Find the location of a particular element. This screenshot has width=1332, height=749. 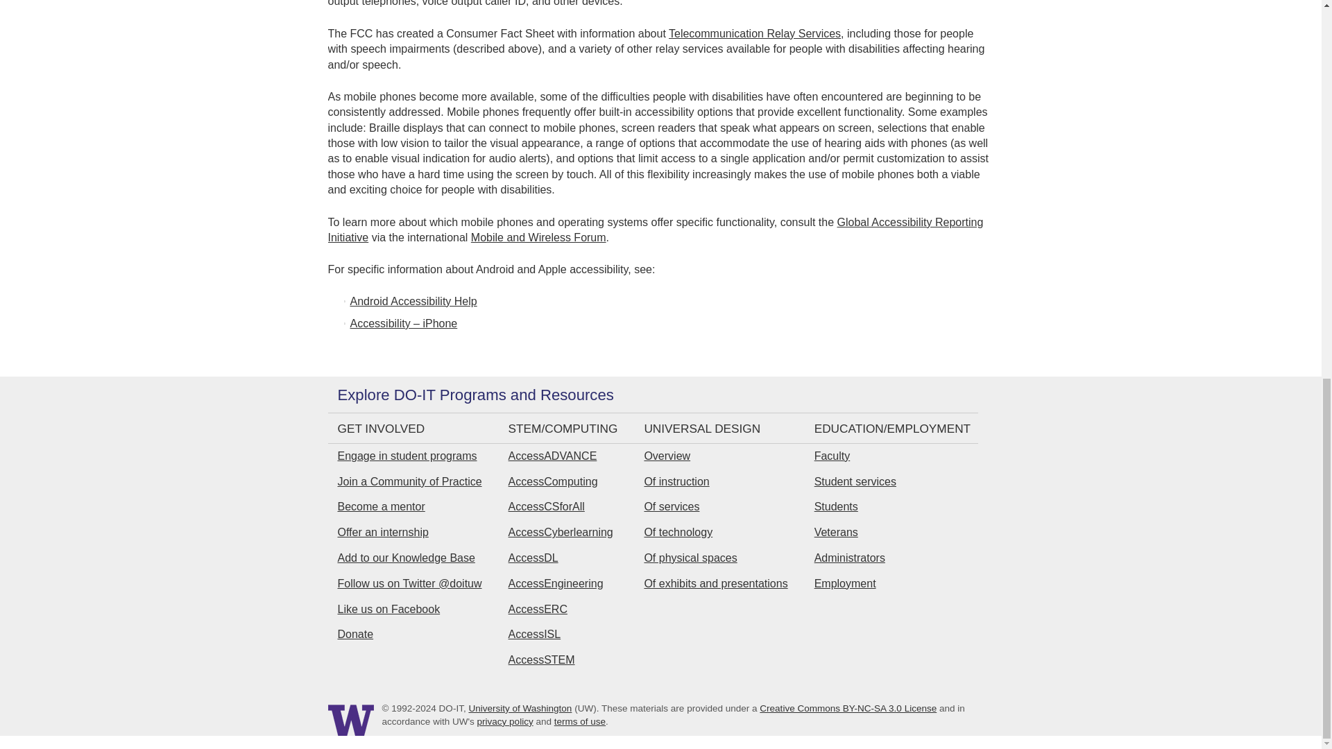

Donate is located at coordinates (355, 634).